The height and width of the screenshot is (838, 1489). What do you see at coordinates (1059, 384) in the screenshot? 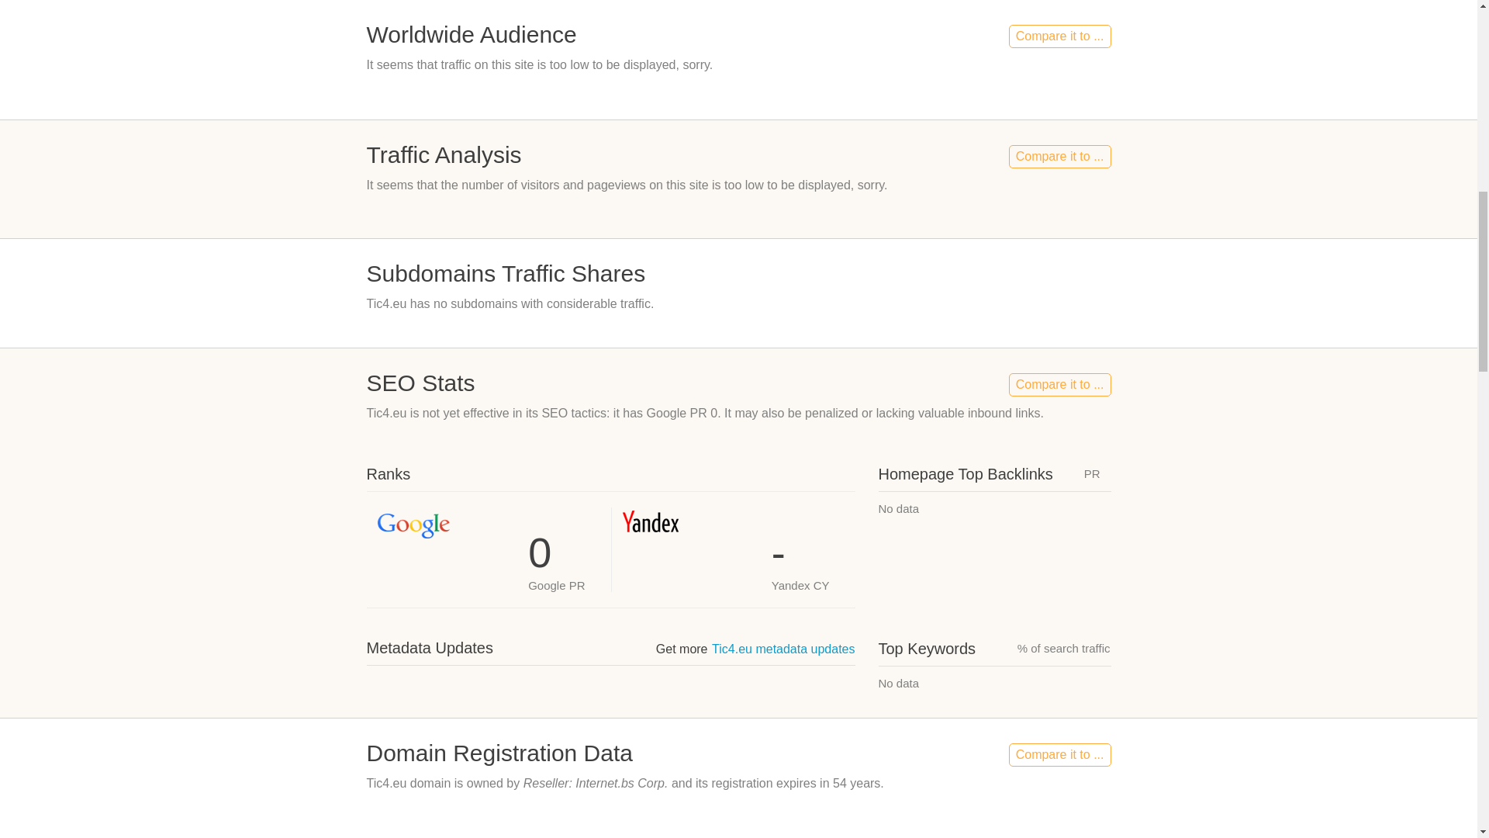
I see `Compare it to ...` at bounding box center [1059, 384].